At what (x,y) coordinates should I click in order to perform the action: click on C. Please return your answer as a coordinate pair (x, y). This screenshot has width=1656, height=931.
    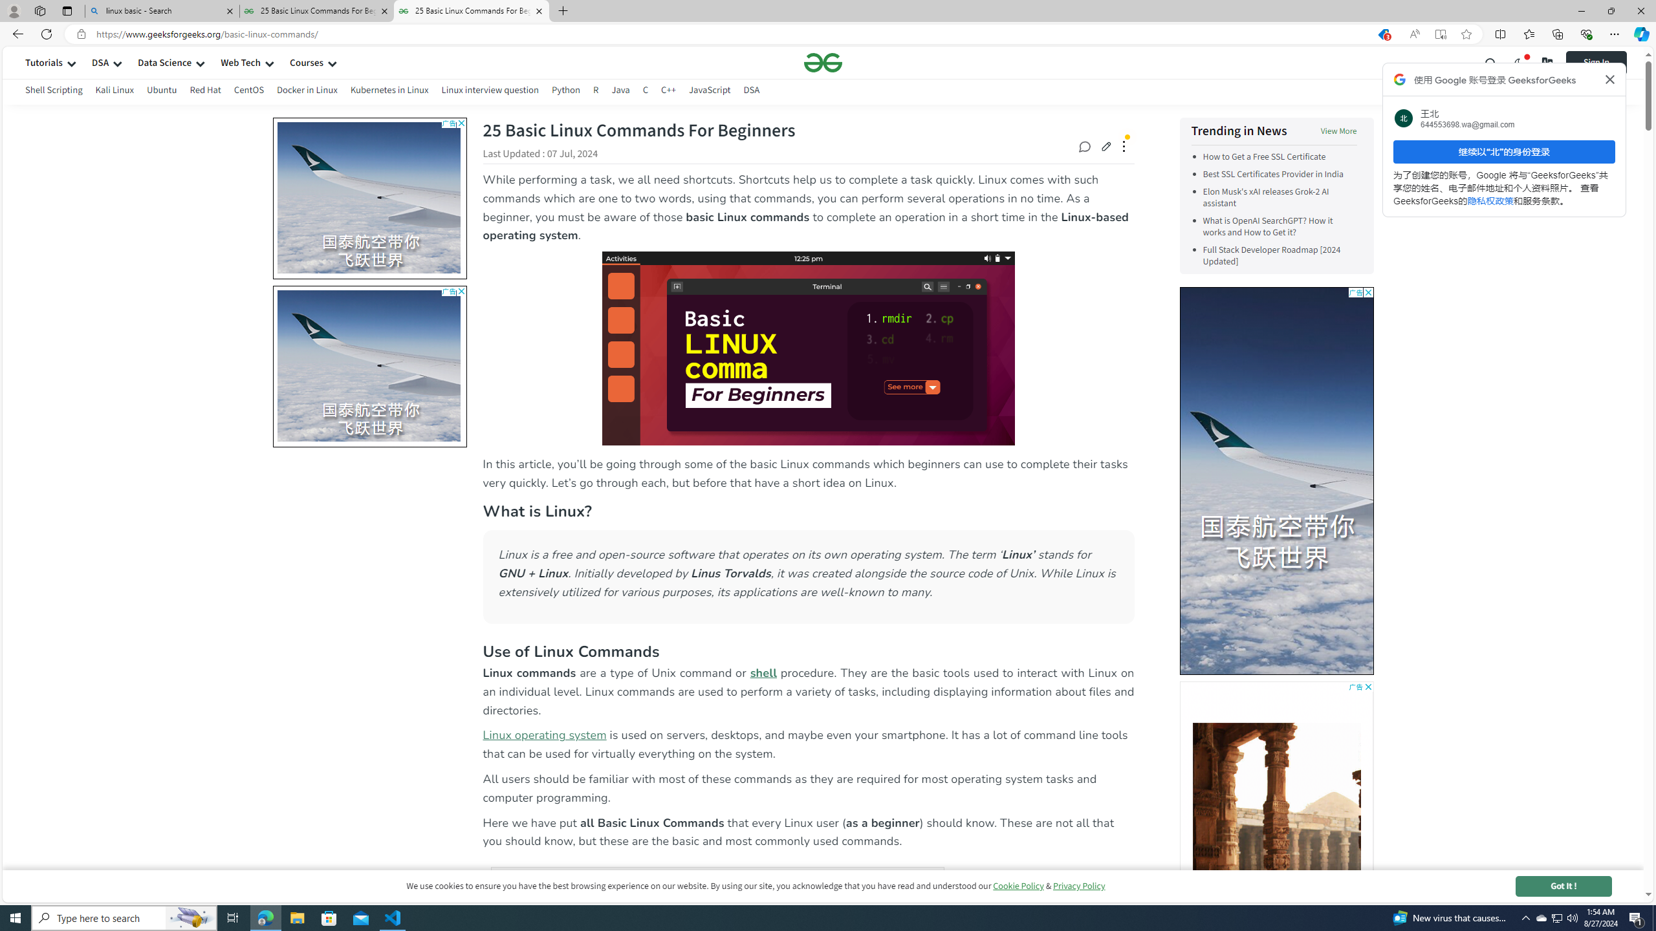
    Looking at the image, I should click on (646, 90).